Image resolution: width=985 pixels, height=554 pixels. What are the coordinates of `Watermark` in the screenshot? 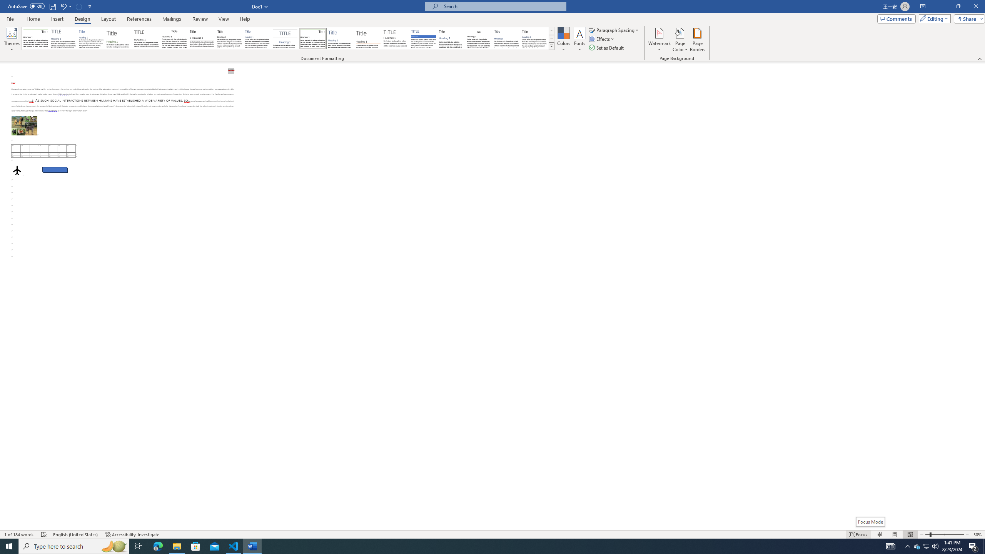 It's located at (659, 40).